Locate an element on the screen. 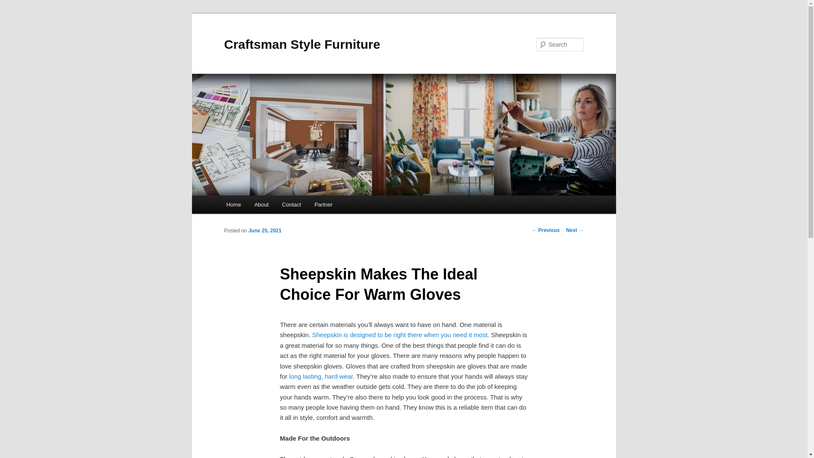  long lasting, hard wear is located at coordinates (321, 377).